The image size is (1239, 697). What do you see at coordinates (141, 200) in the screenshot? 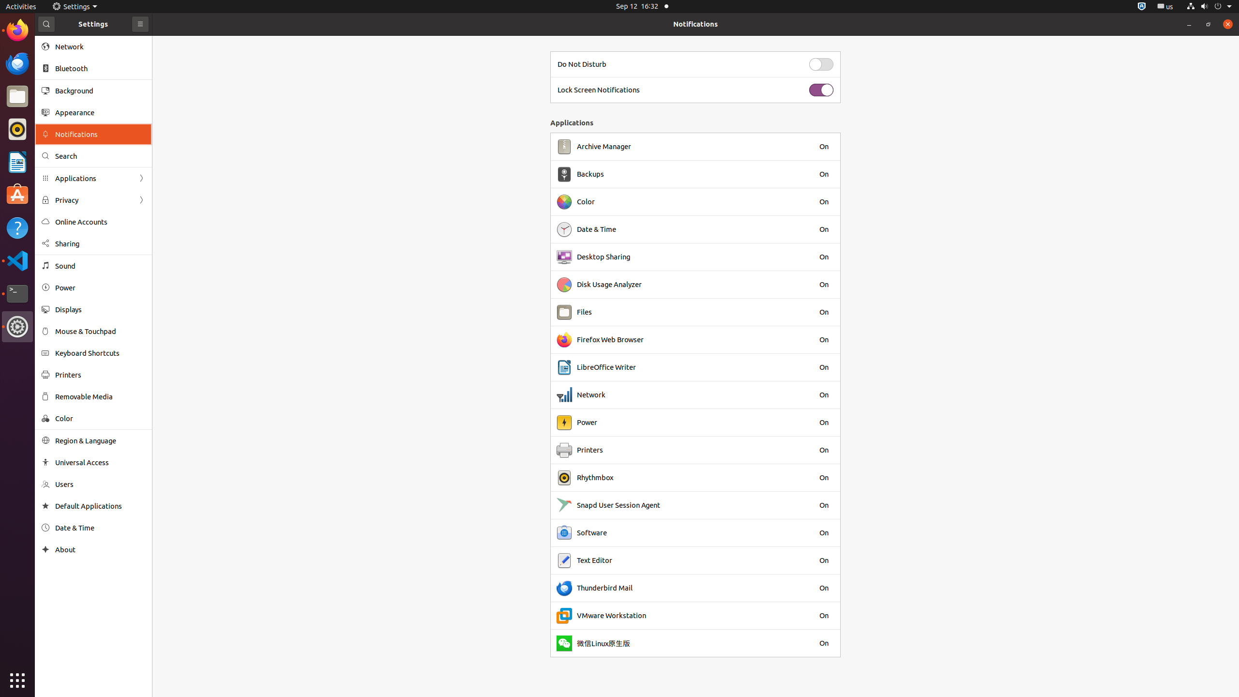
I see `Forward` at bounding box center [141, 200].